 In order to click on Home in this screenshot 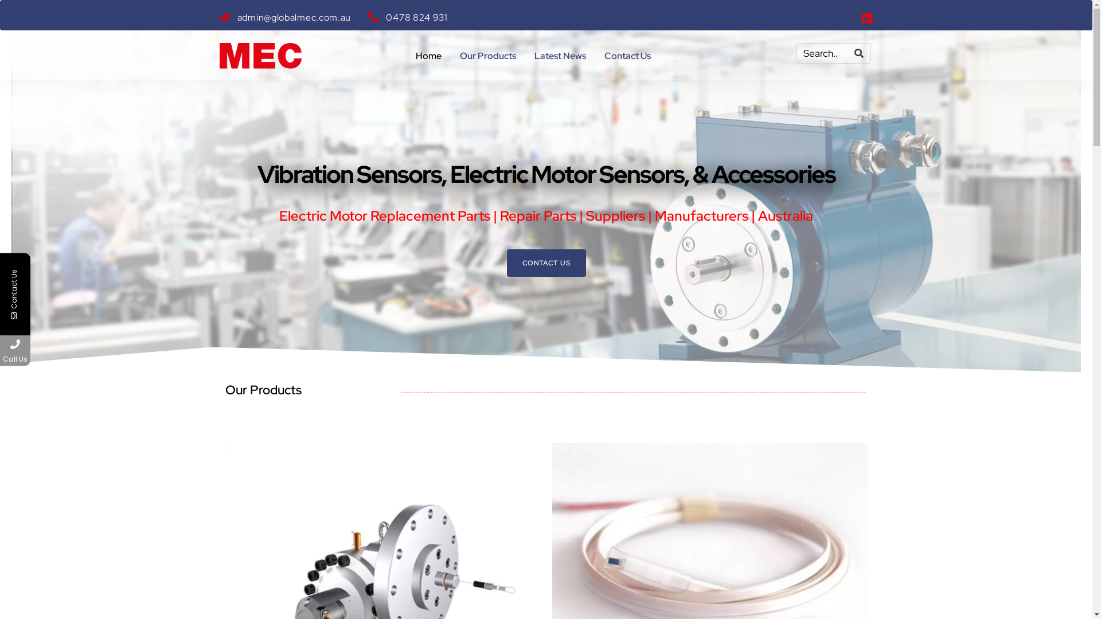, I will do `click(428, 56)`.